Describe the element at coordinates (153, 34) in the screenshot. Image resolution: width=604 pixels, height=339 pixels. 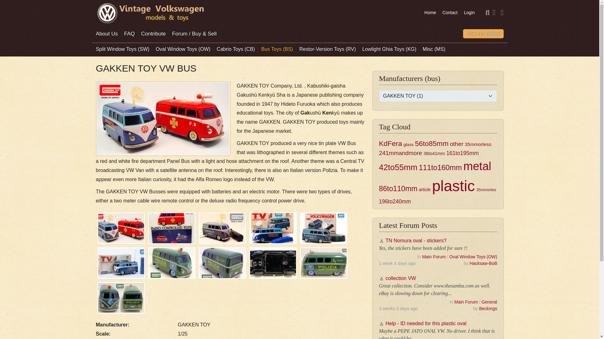
I see `Contribute` at that location.